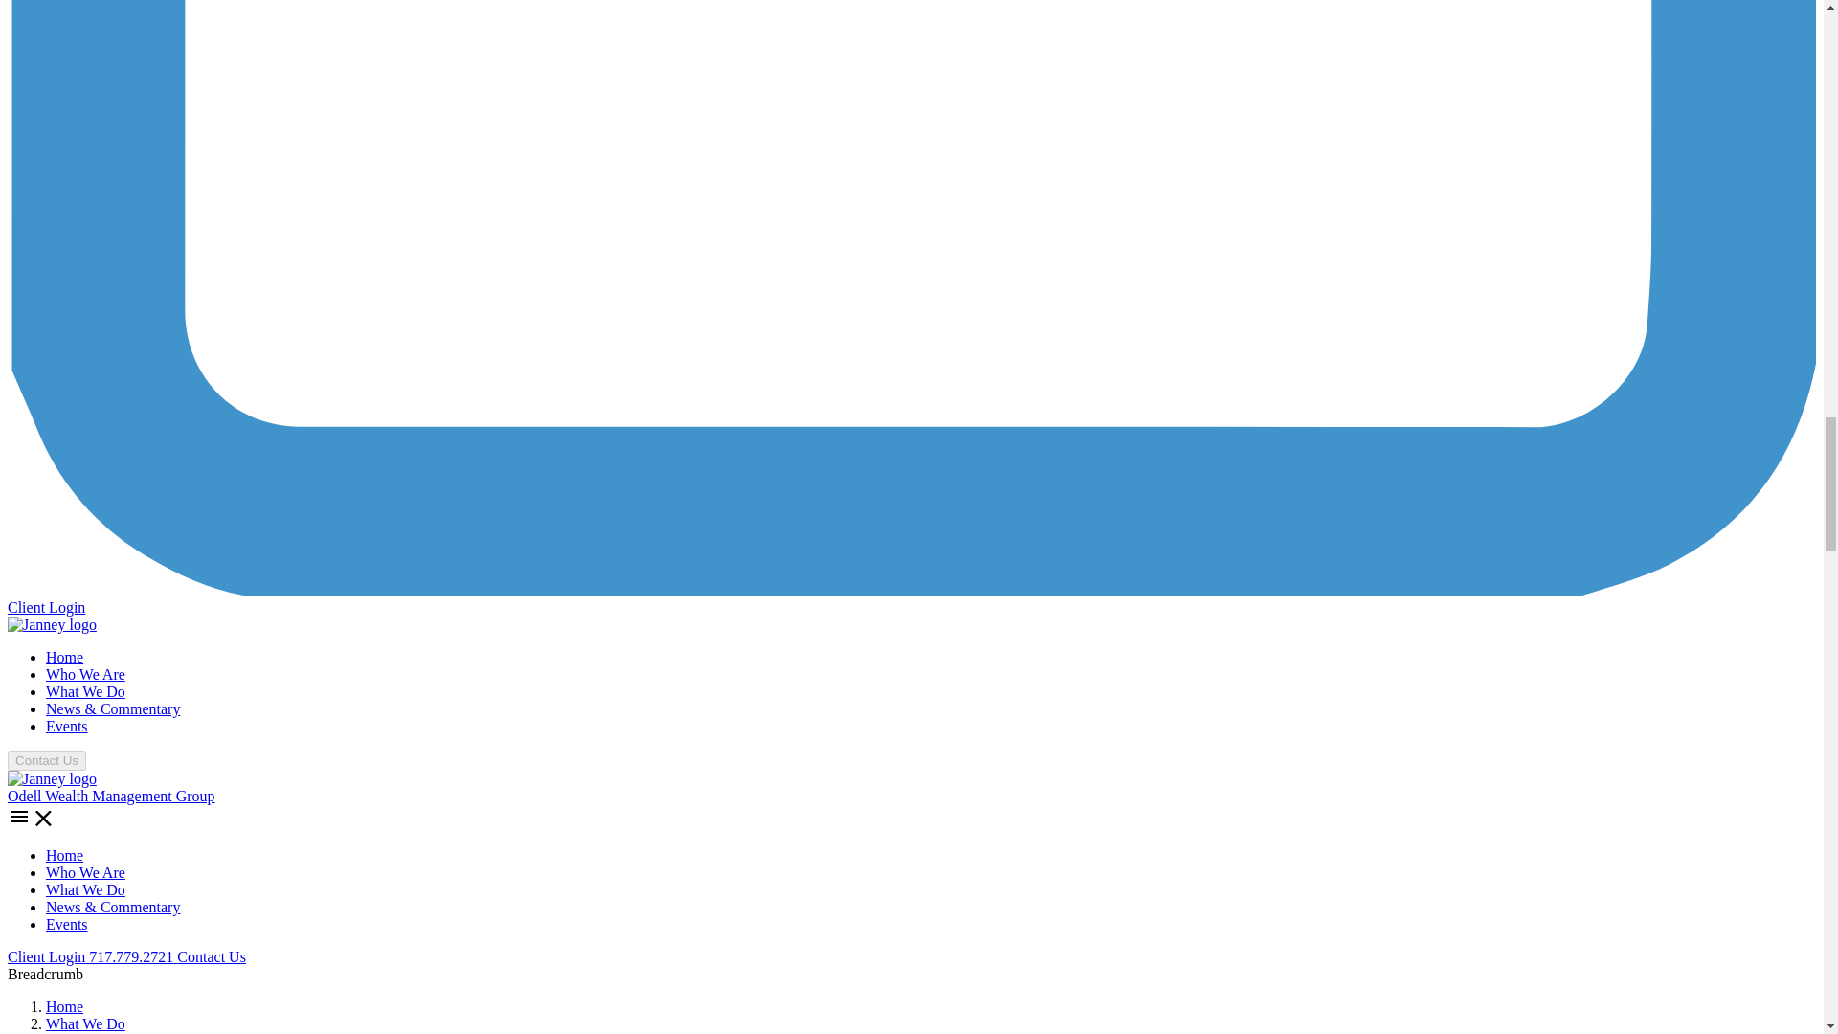 The width and height of the screenshot is (1838, 1034). What do you see at coordinates (46, 760) in the screenshot?
I see `Contact Us` at bounding box center [46, 760].